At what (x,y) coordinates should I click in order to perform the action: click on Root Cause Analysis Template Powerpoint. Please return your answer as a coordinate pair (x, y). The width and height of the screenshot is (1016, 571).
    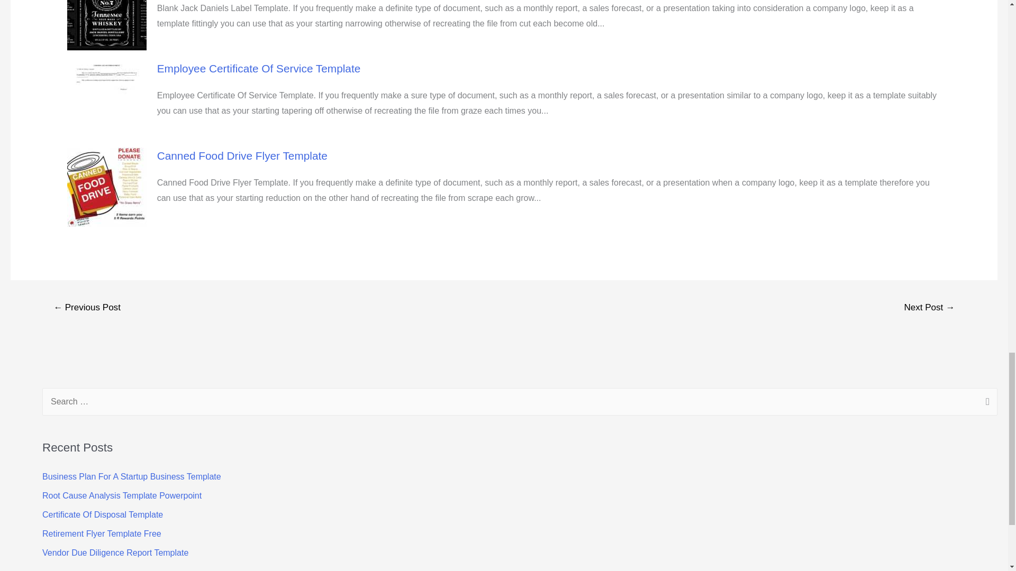
    Looking at the image, I should click on (122, 495).